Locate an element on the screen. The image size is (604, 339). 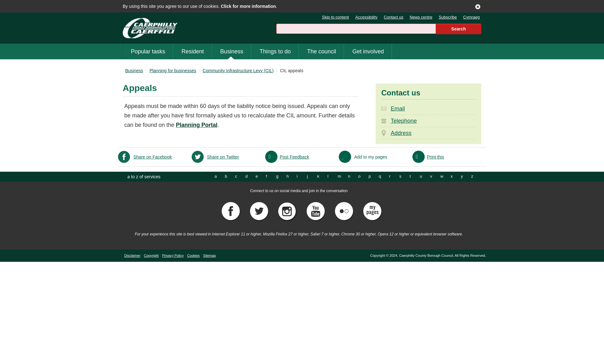
Accessibility is located at coordinates (363, 17).